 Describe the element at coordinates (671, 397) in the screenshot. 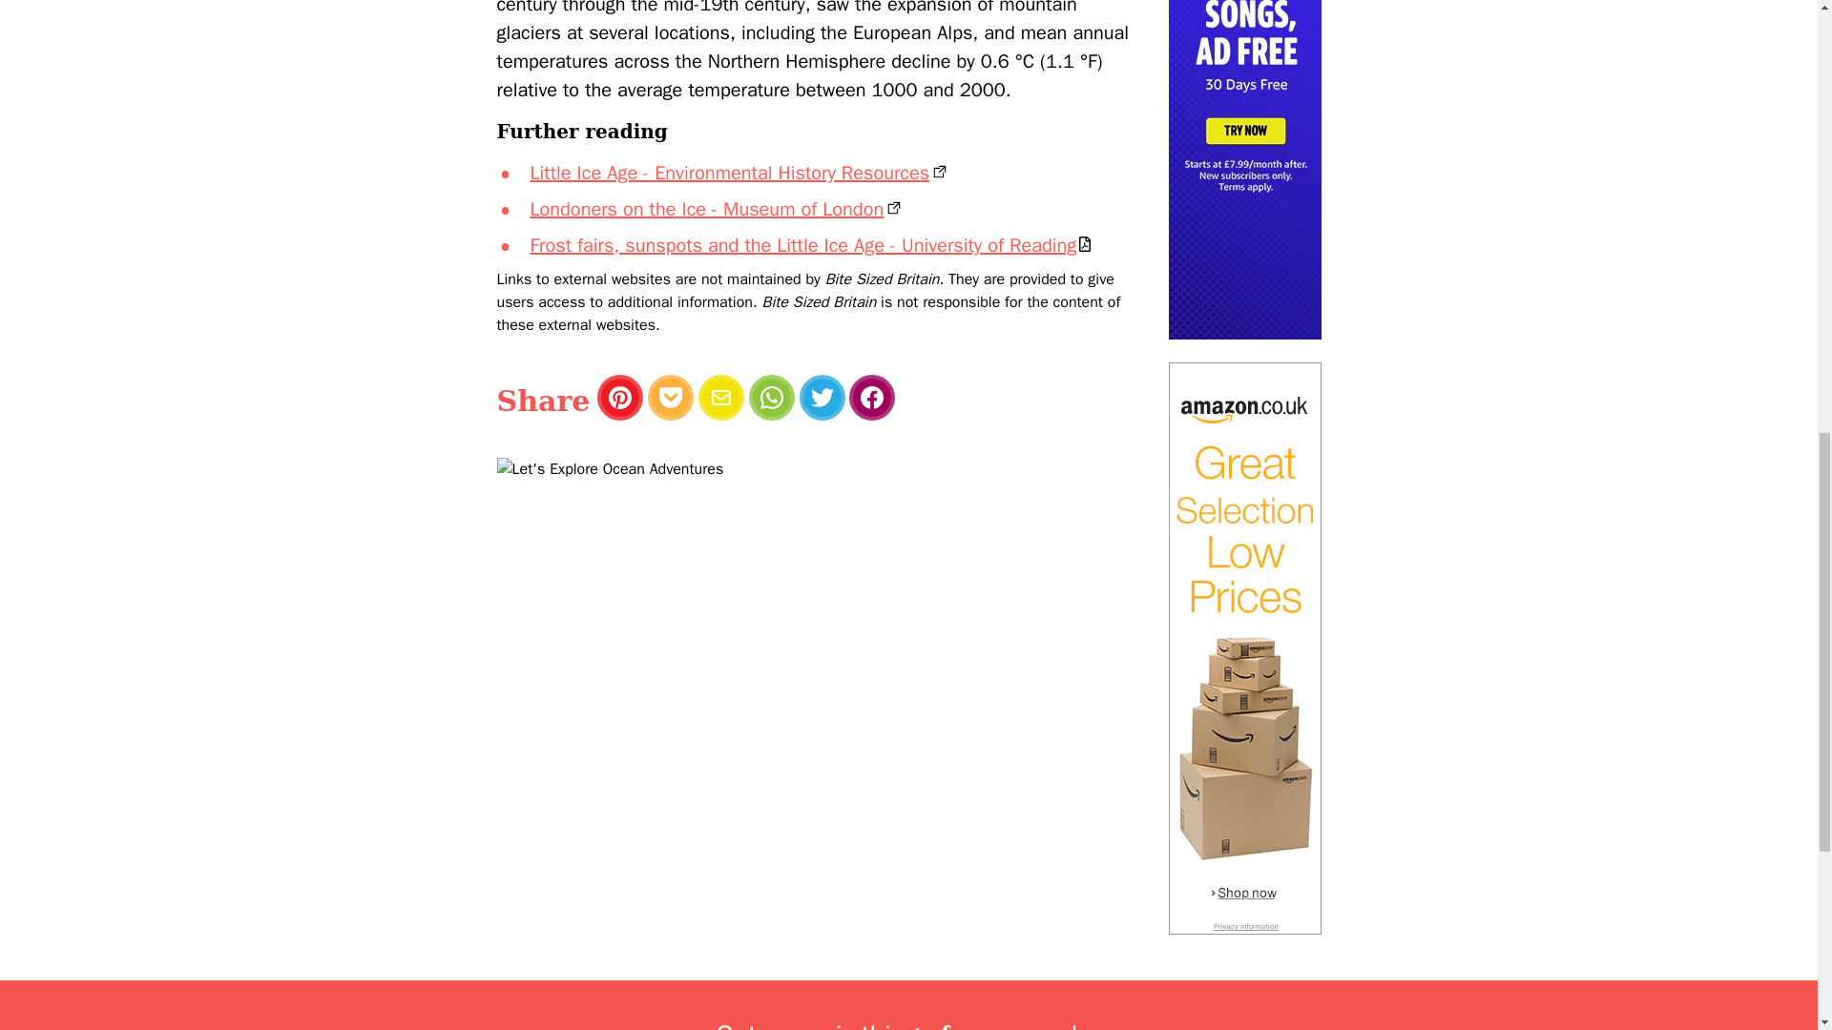

I see `Pocket` at that location.